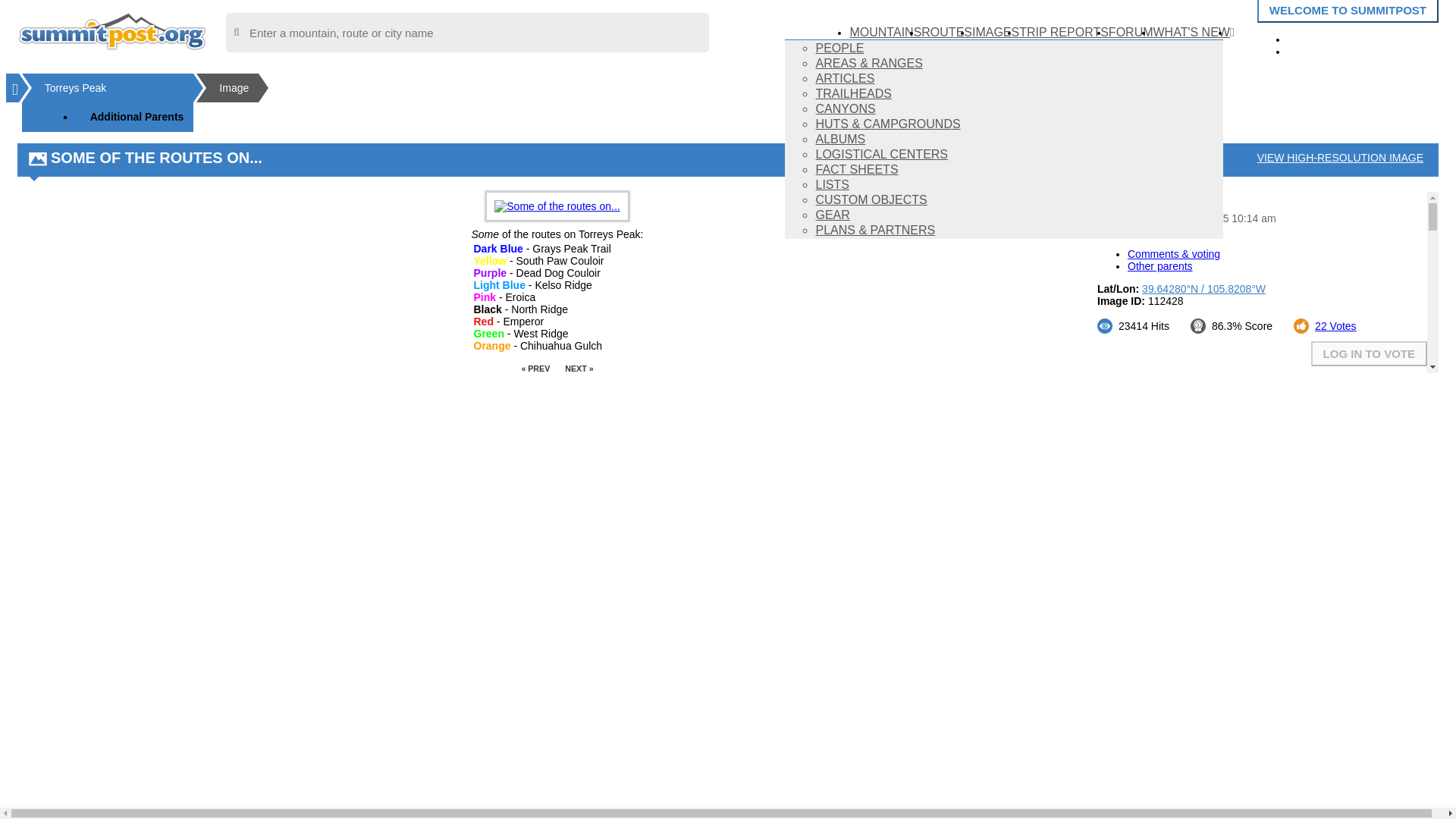 Image resolution: width=1456 pixels, height=819 pixels. Describe the element at coordinates (845, 79) in the screenshot. I see `ARTICLES` at that location.